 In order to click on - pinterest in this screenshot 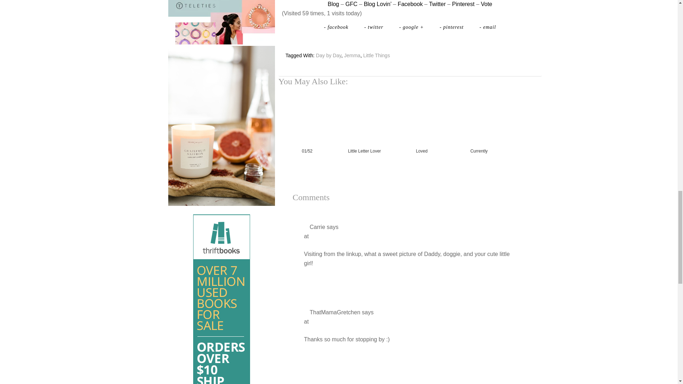, I will do `click(452, 27)`.